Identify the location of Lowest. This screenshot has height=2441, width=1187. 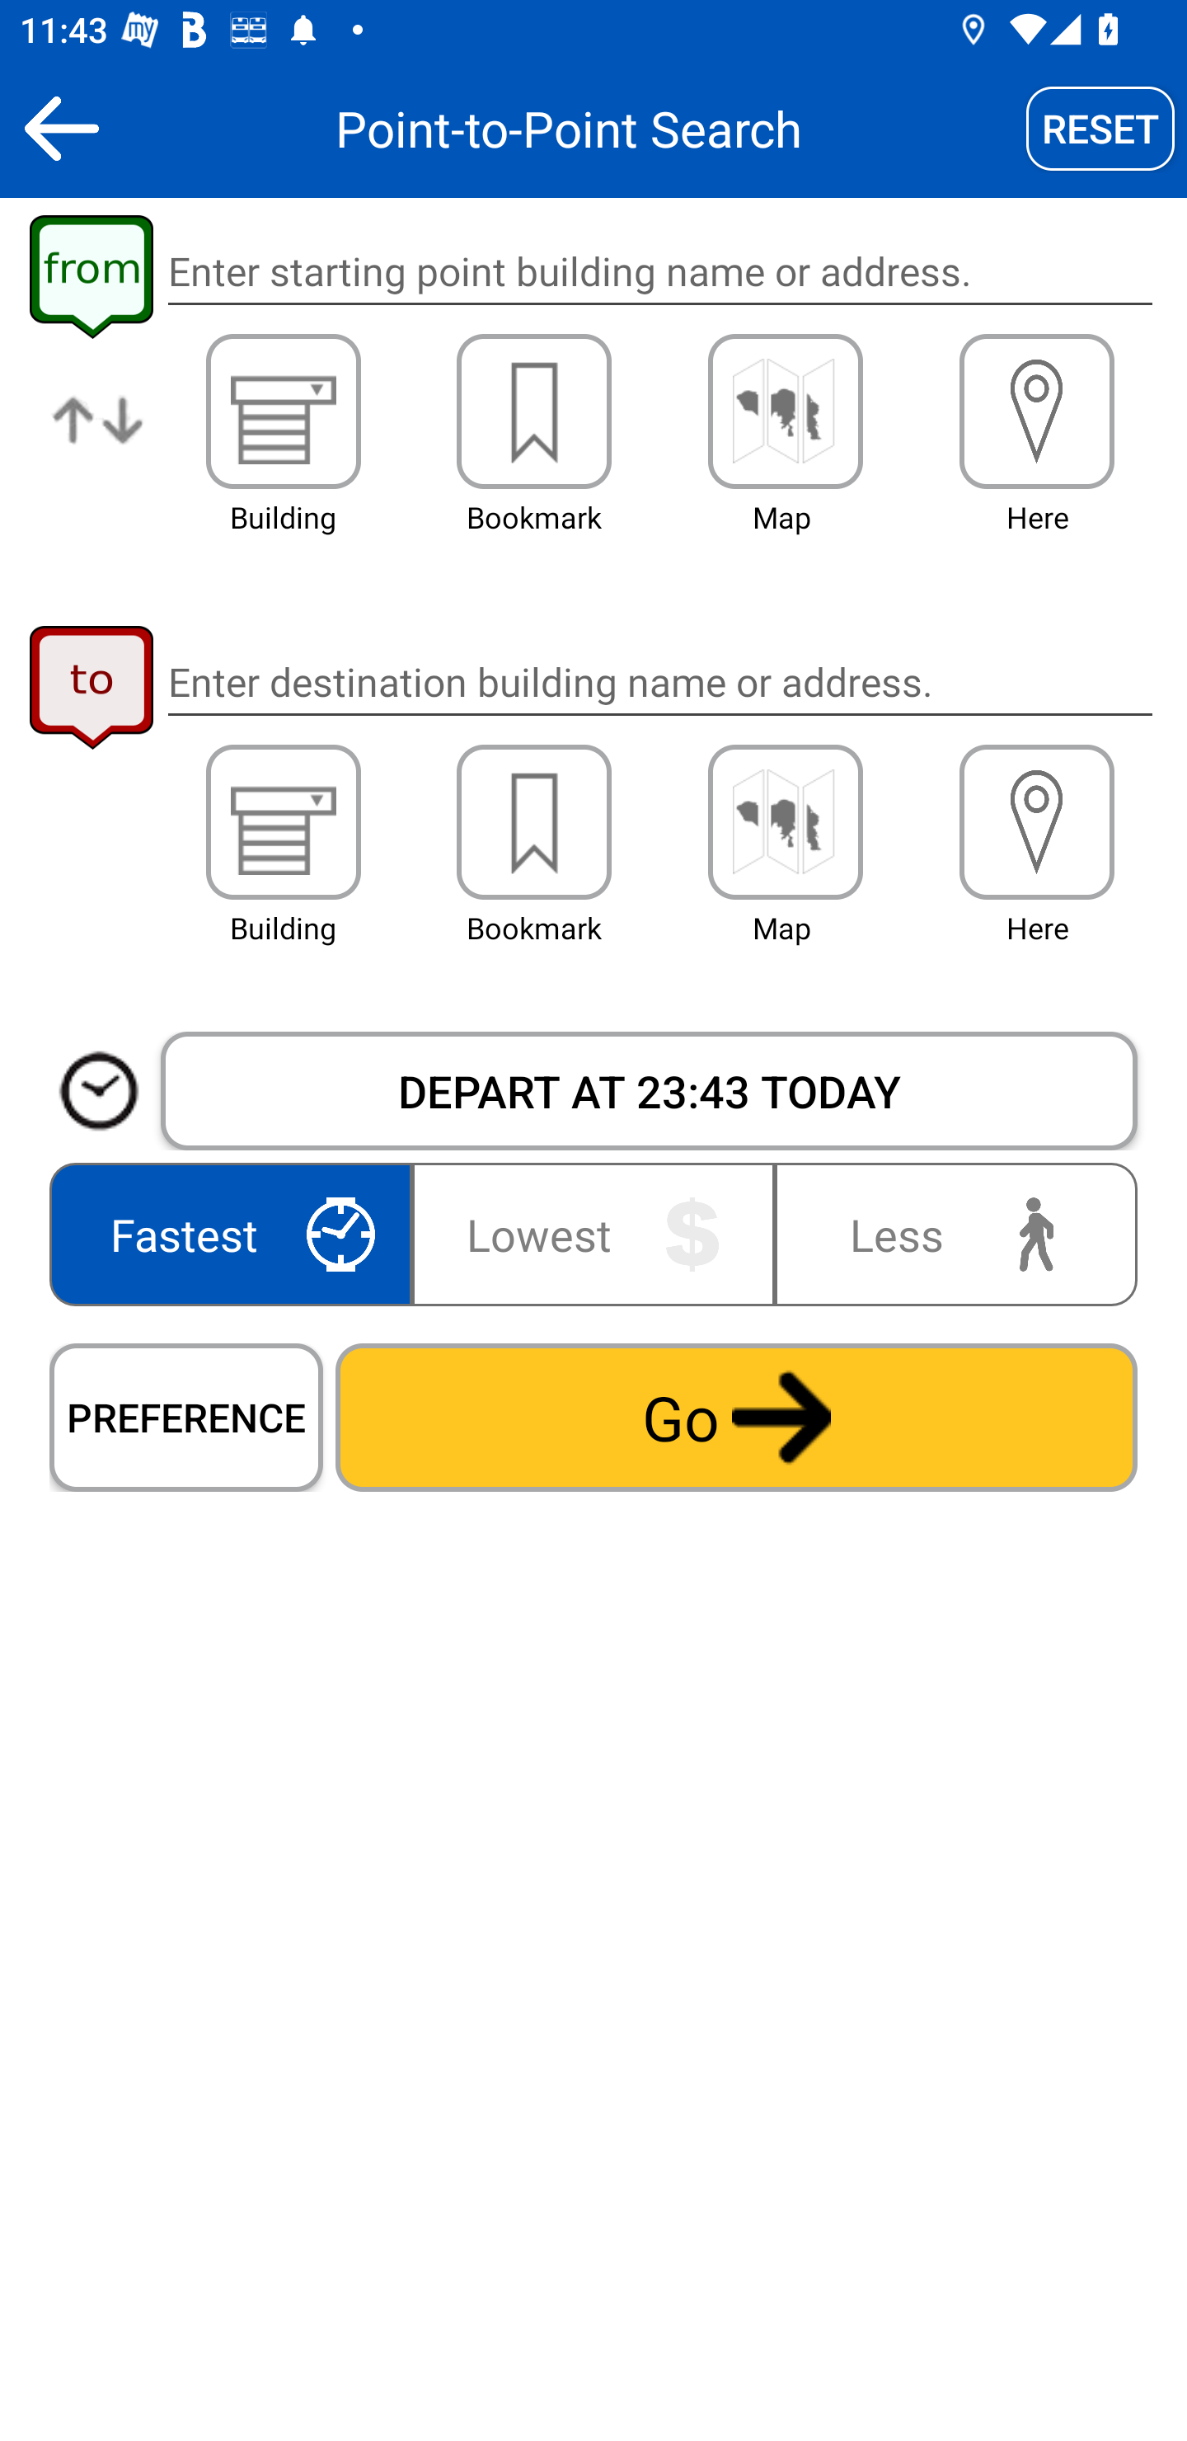
(593, 1234).